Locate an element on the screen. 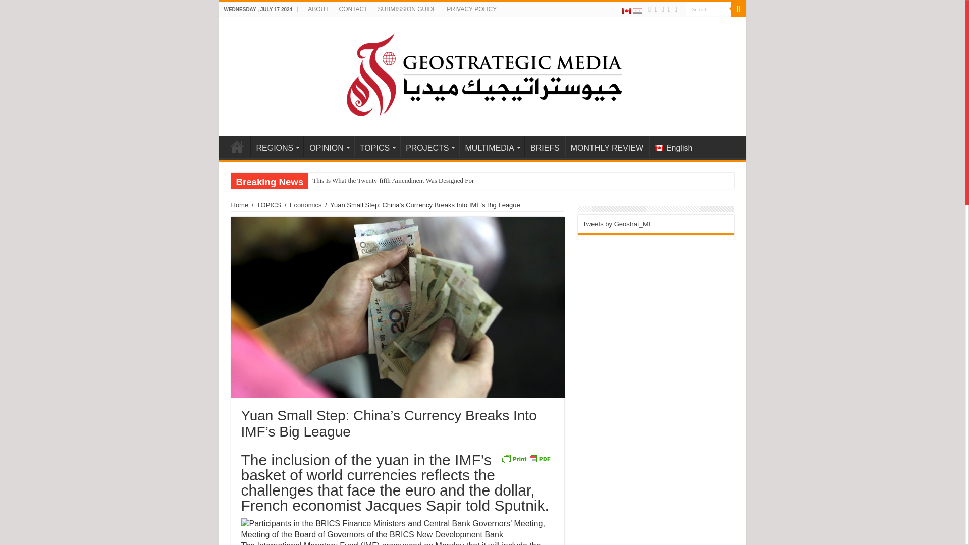 The height and width of the screenshot is (545, 969). SUBMISSION GUIDE is located at coordinates (407, 9).